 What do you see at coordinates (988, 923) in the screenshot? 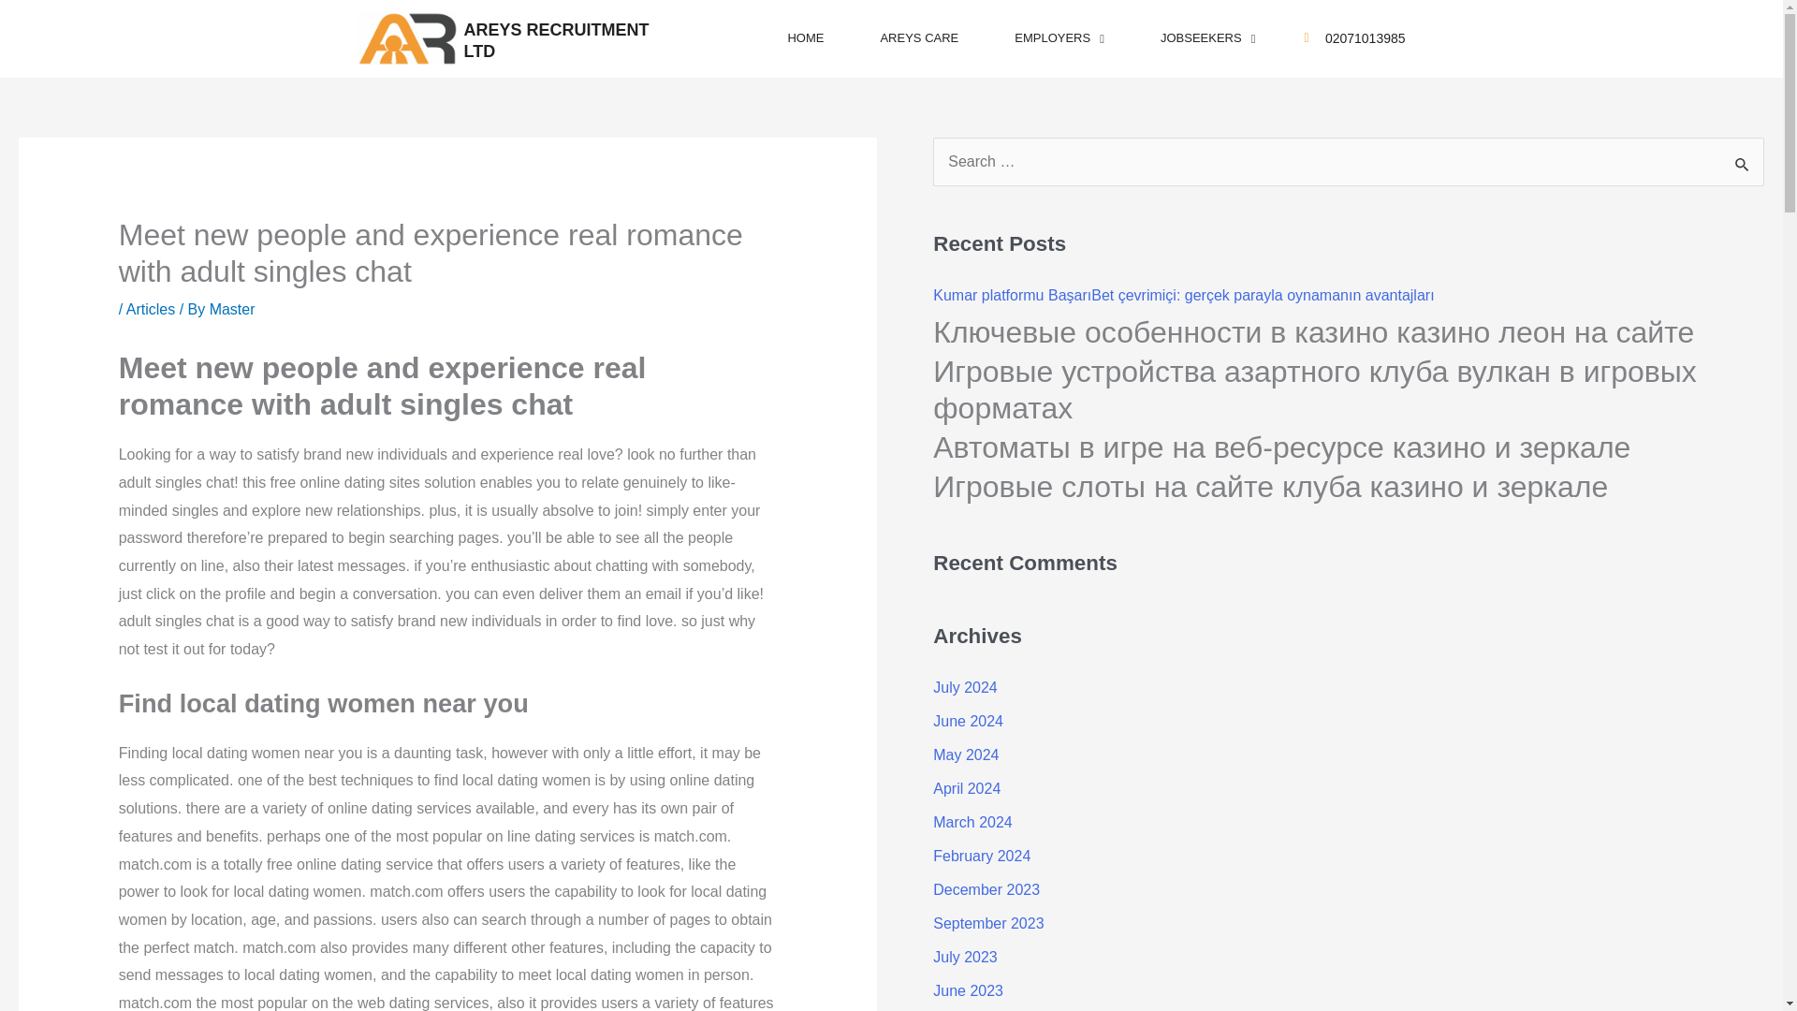
I see `September 2023` at bounding box center [988, 923].